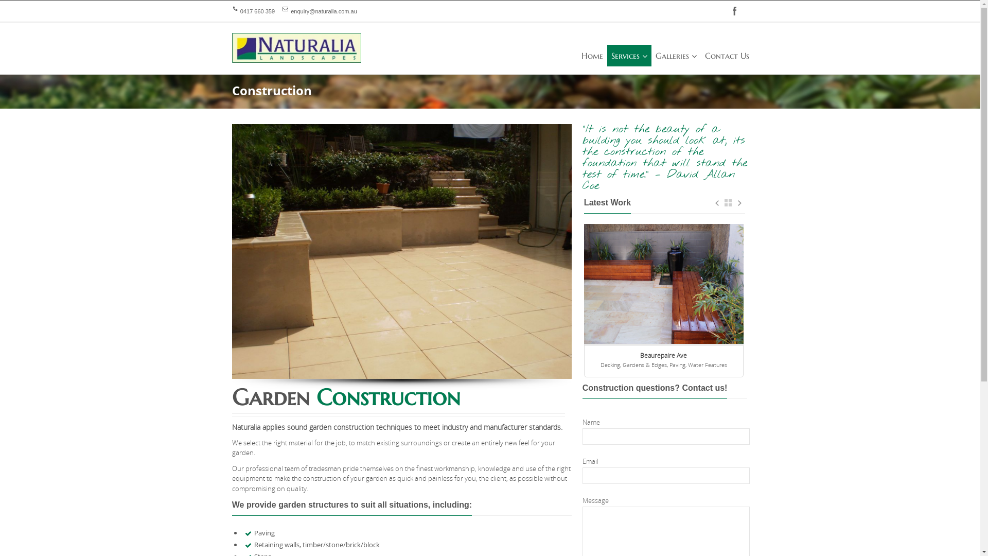 Image resolution: width=988 pixels, height=556 pixels. Describe the element at coordinates (629, 56) in the screenshot. I see `Services` at that location.